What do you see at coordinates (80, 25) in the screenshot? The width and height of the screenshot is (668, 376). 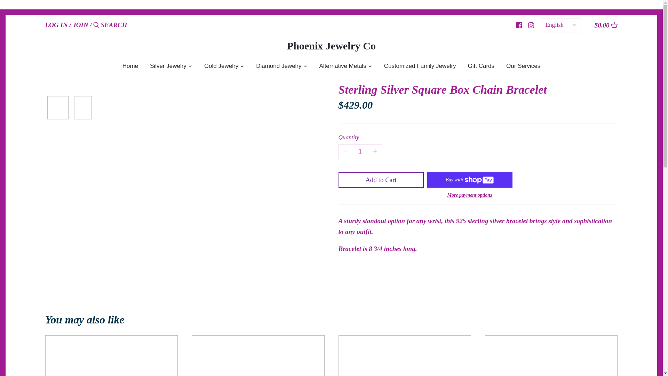 I see `JOIN` at bounding box center [80, 25].